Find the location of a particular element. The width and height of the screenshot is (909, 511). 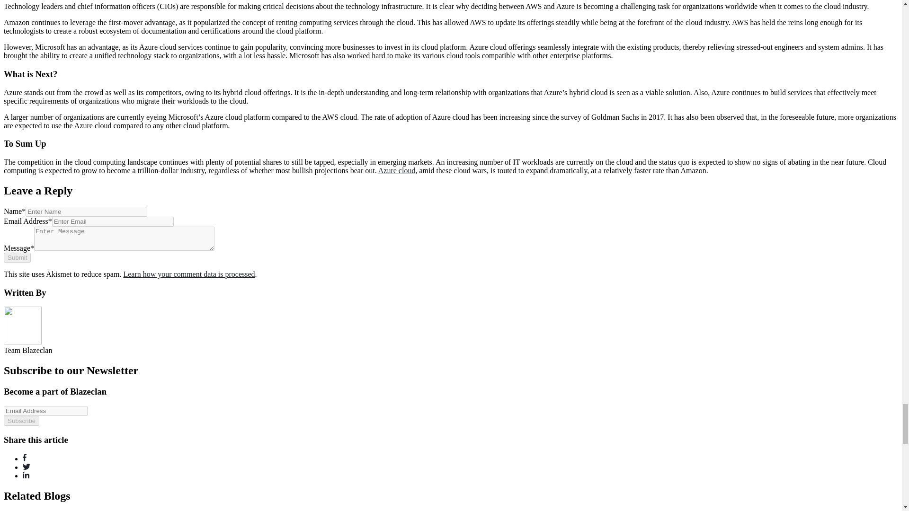

Subscribe is located at coordinates (21, 421).